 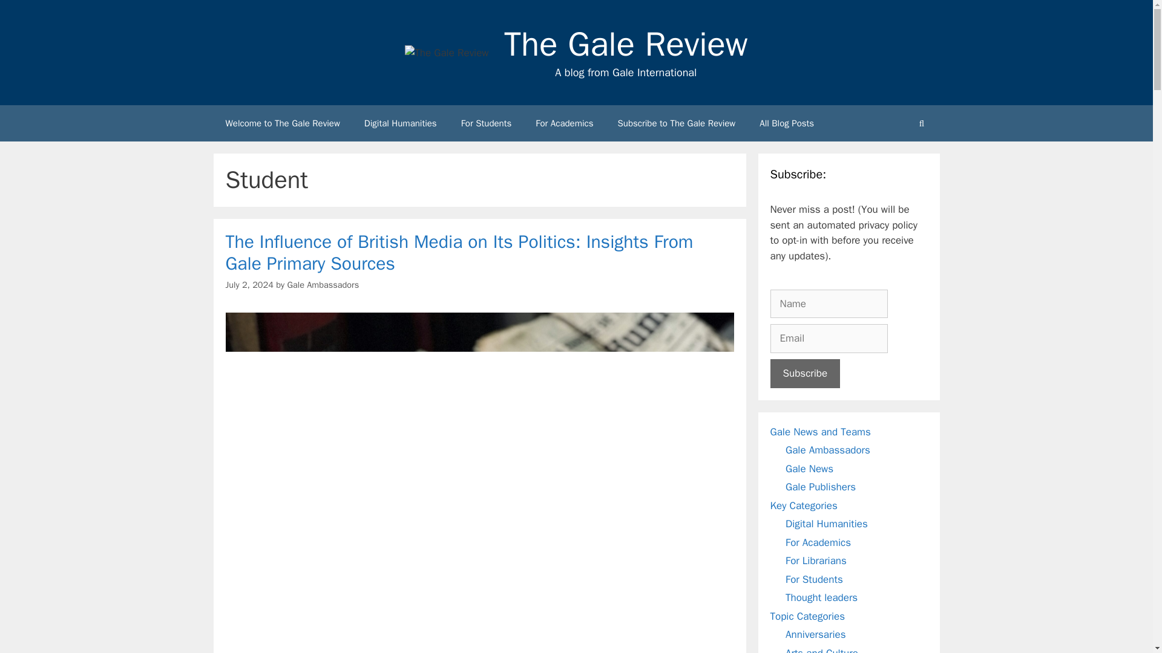 What do you see at coordinates (282, 123) in the screenshot?
I see `Welcome to The Gale Review` at bounding box center [282, 123].